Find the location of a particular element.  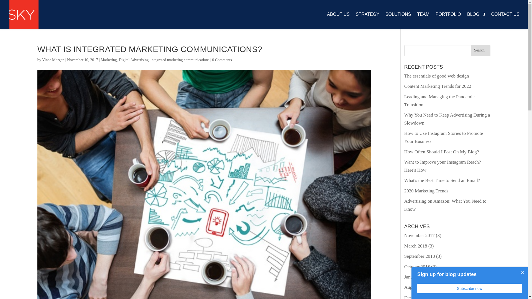

The essentials of good web design is located at coordinates (437, 76).